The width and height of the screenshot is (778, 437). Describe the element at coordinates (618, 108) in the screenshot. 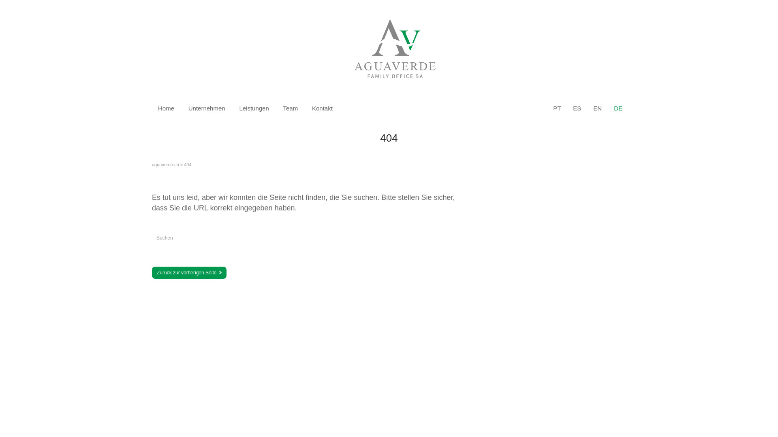

I see `DE` at that location.